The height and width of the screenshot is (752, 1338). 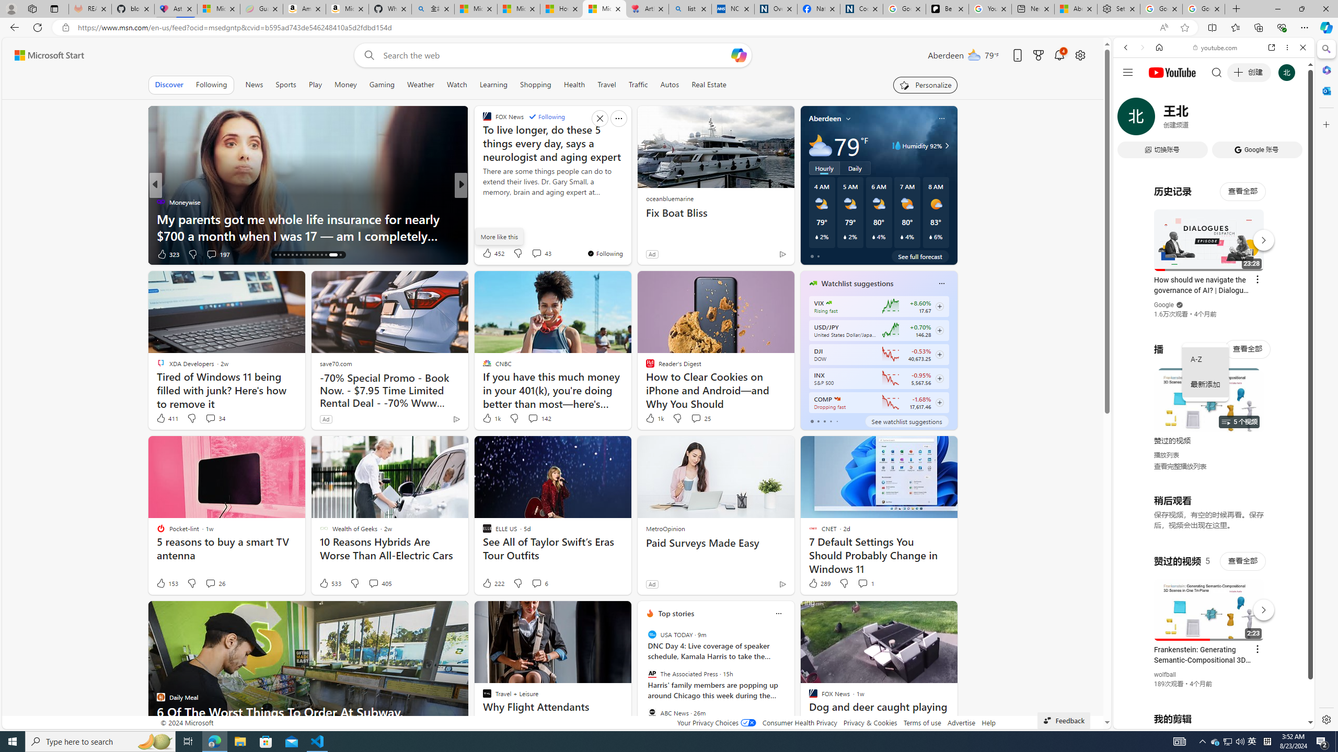 I want to click on tab-1, so click(x=818, y=421).